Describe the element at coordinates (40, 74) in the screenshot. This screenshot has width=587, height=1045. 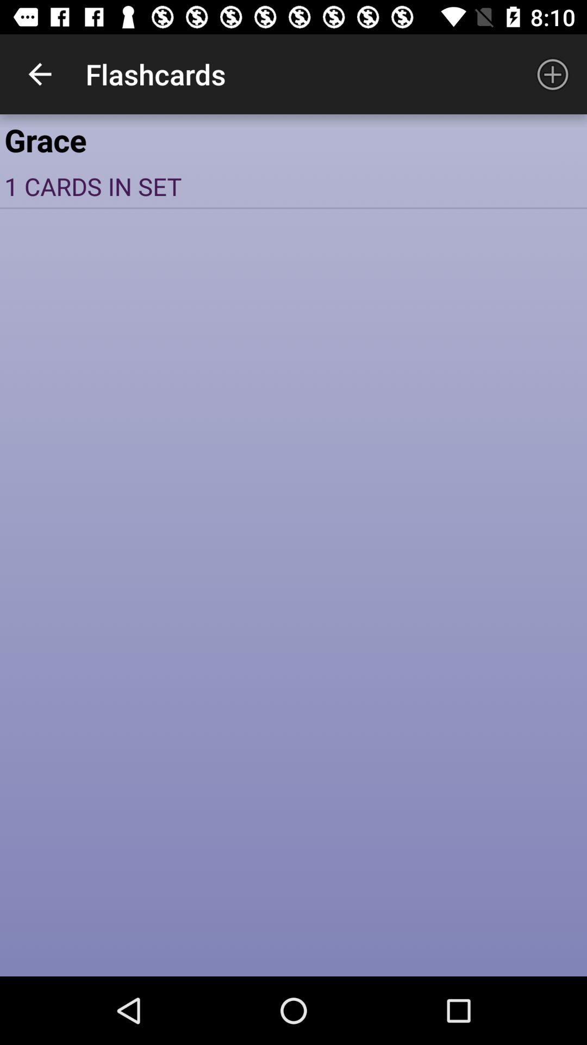
I see `open icon above the grace` at that location.